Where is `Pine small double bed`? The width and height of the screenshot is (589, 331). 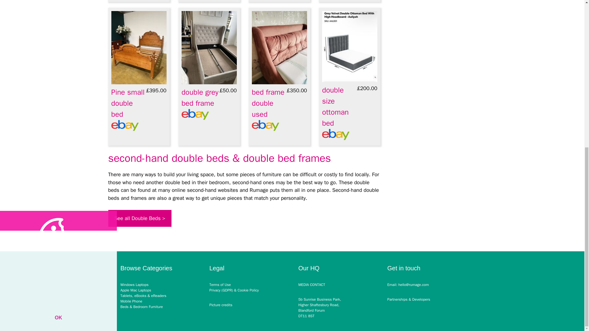
Pine small double bed is located at coordinates (128, 103).